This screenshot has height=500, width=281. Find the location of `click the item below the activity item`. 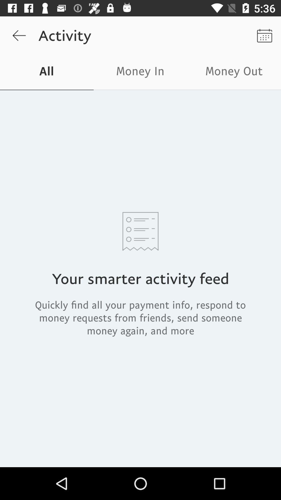

click the item below the activity item is located at coordinates (140, 72).